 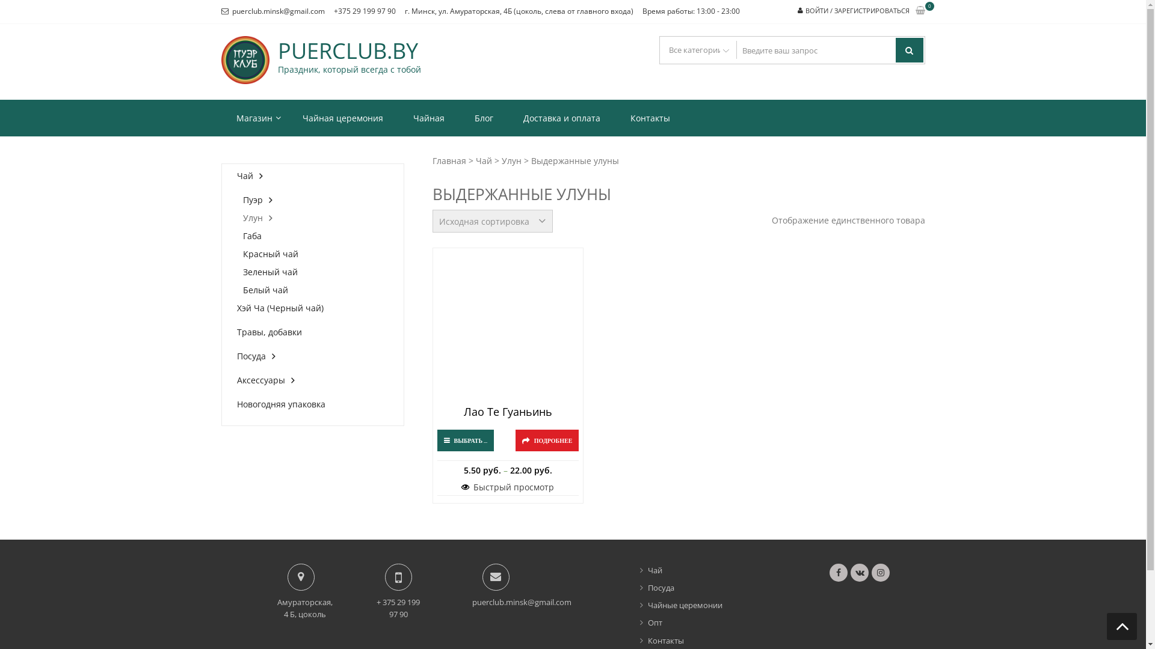 What do you see at coordinates (279, 11) in the screenshot?
I see `puerclub.minsk@gmail.com` at bounding box center [279, 11].